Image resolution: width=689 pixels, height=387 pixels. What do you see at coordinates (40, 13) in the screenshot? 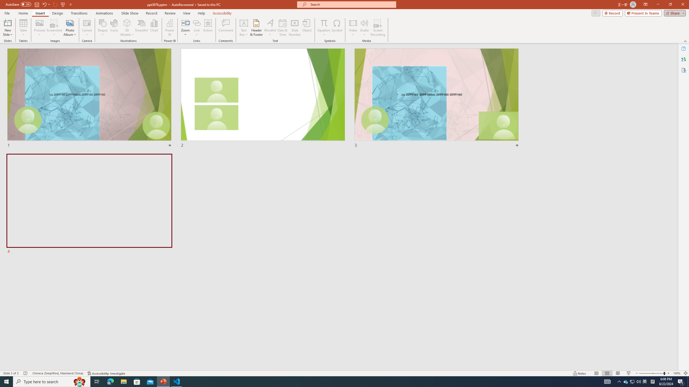
I see `Insert` at bounding box center [40, 13].